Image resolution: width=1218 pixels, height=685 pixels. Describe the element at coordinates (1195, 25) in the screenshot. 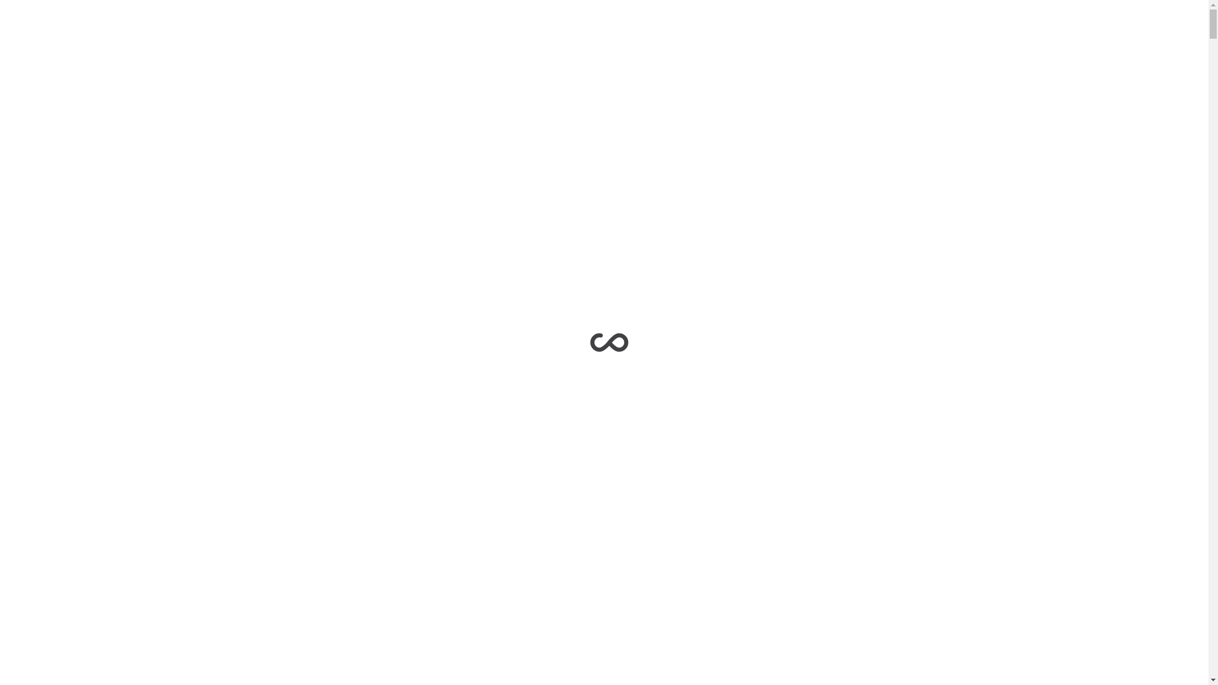

I see `MENU` at that location.